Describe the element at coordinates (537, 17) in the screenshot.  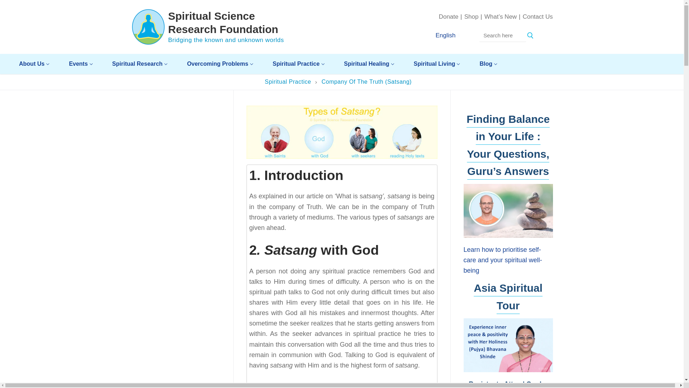
I see `Contact Us` at that location.